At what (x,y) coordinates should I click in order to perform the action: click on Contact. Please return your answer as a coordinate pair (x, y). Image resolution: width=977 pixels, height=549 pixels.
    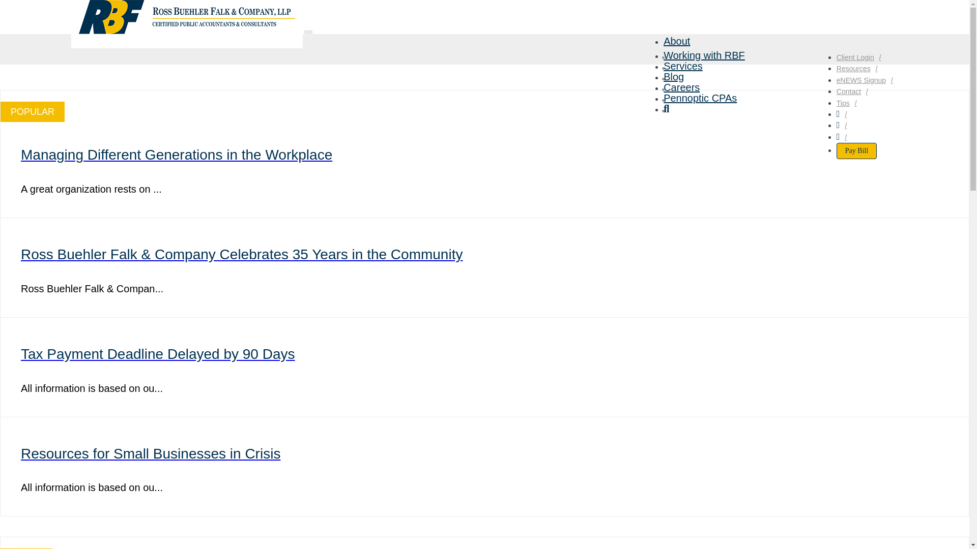
    Looking at the image, I should click on (855, 91).